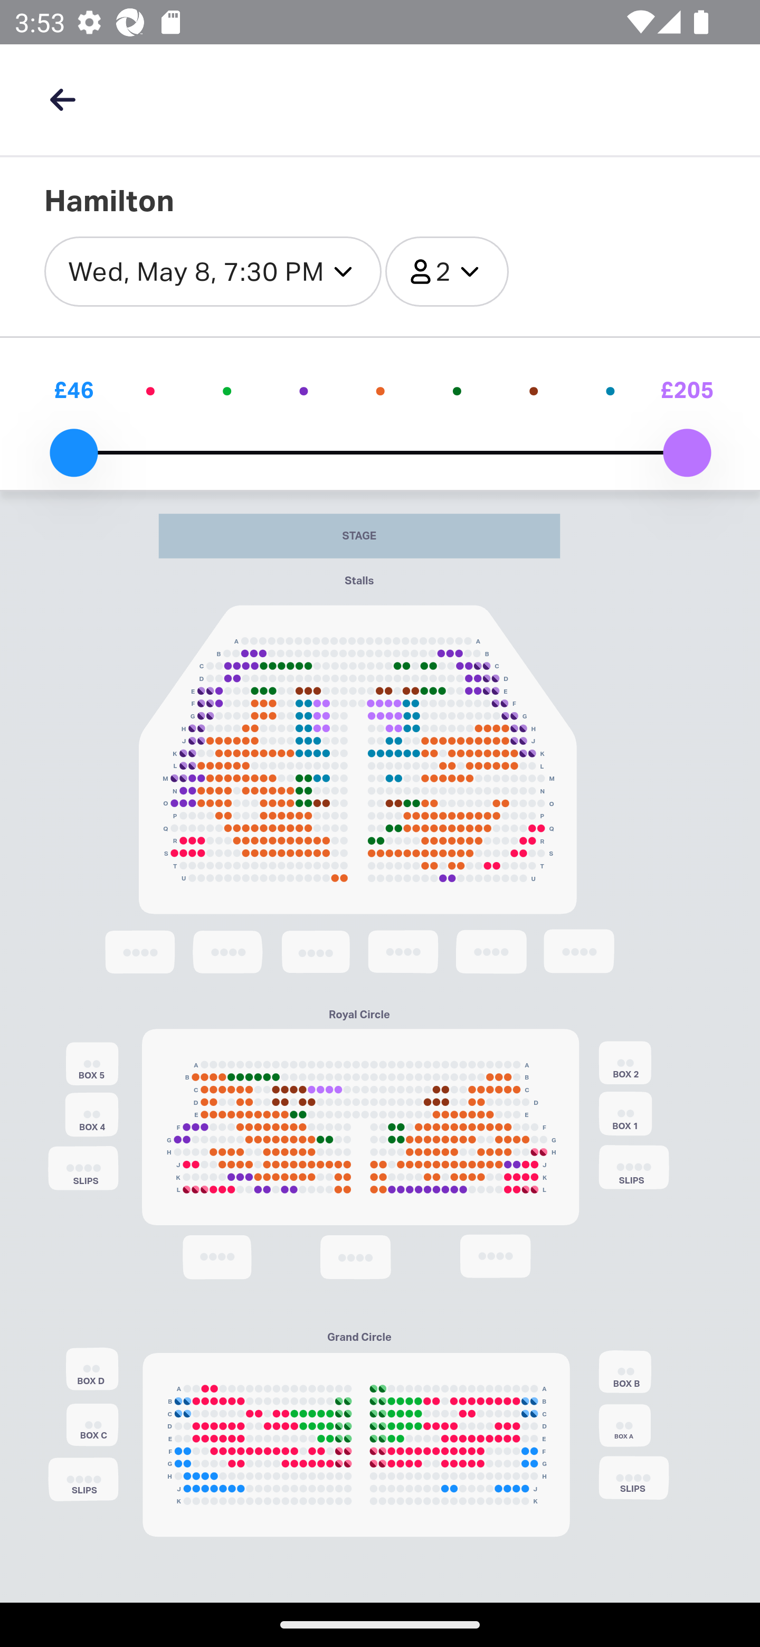 Image resolution: width=760 pixels, height=1647 pixels. Describe the element at coordinates (360, 1127) in the screenshot. I see `A A B B C C D D E E F F G G H H J J K K L L` at that location.